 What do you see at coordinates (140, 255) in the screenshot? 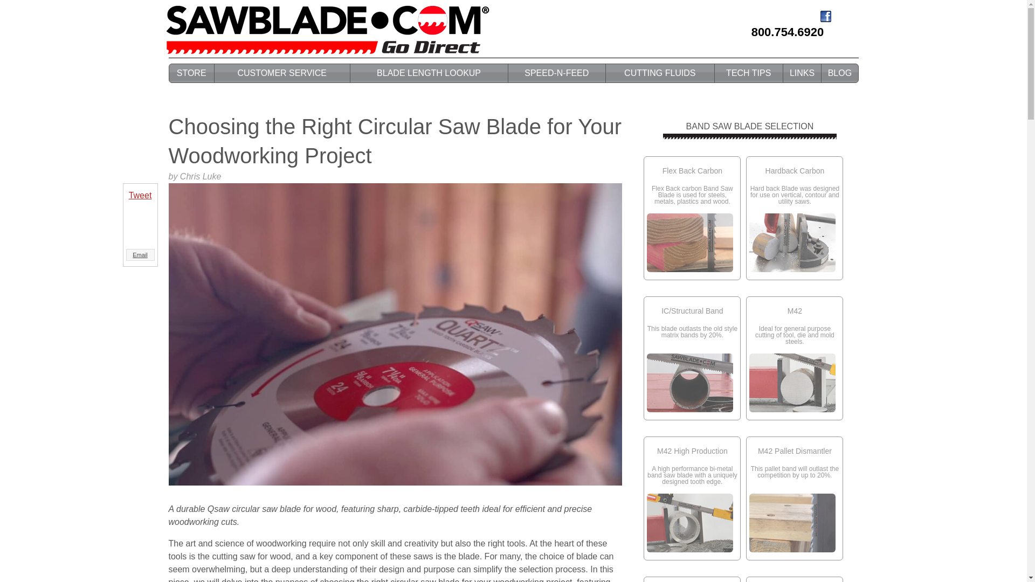
I see `Email` at bounding box center [140, 255].